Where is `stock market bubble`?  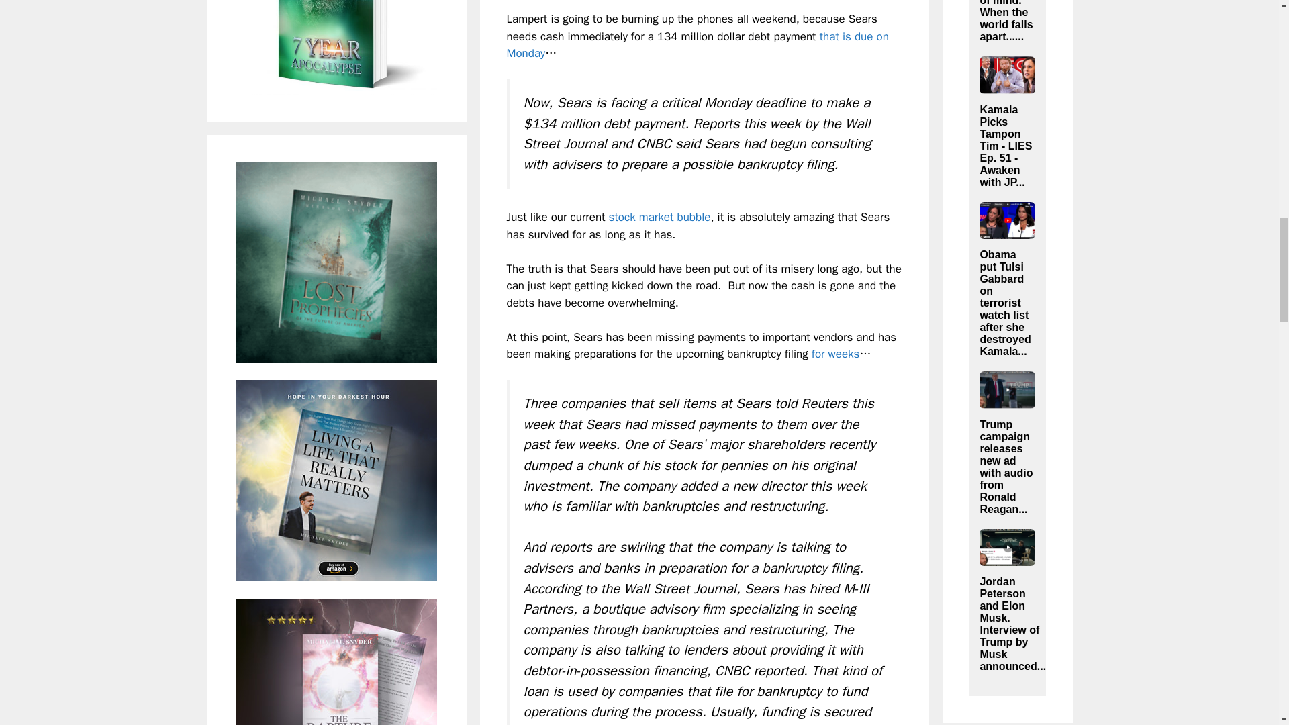
stock market bubble is located at coordinates (659, 217).